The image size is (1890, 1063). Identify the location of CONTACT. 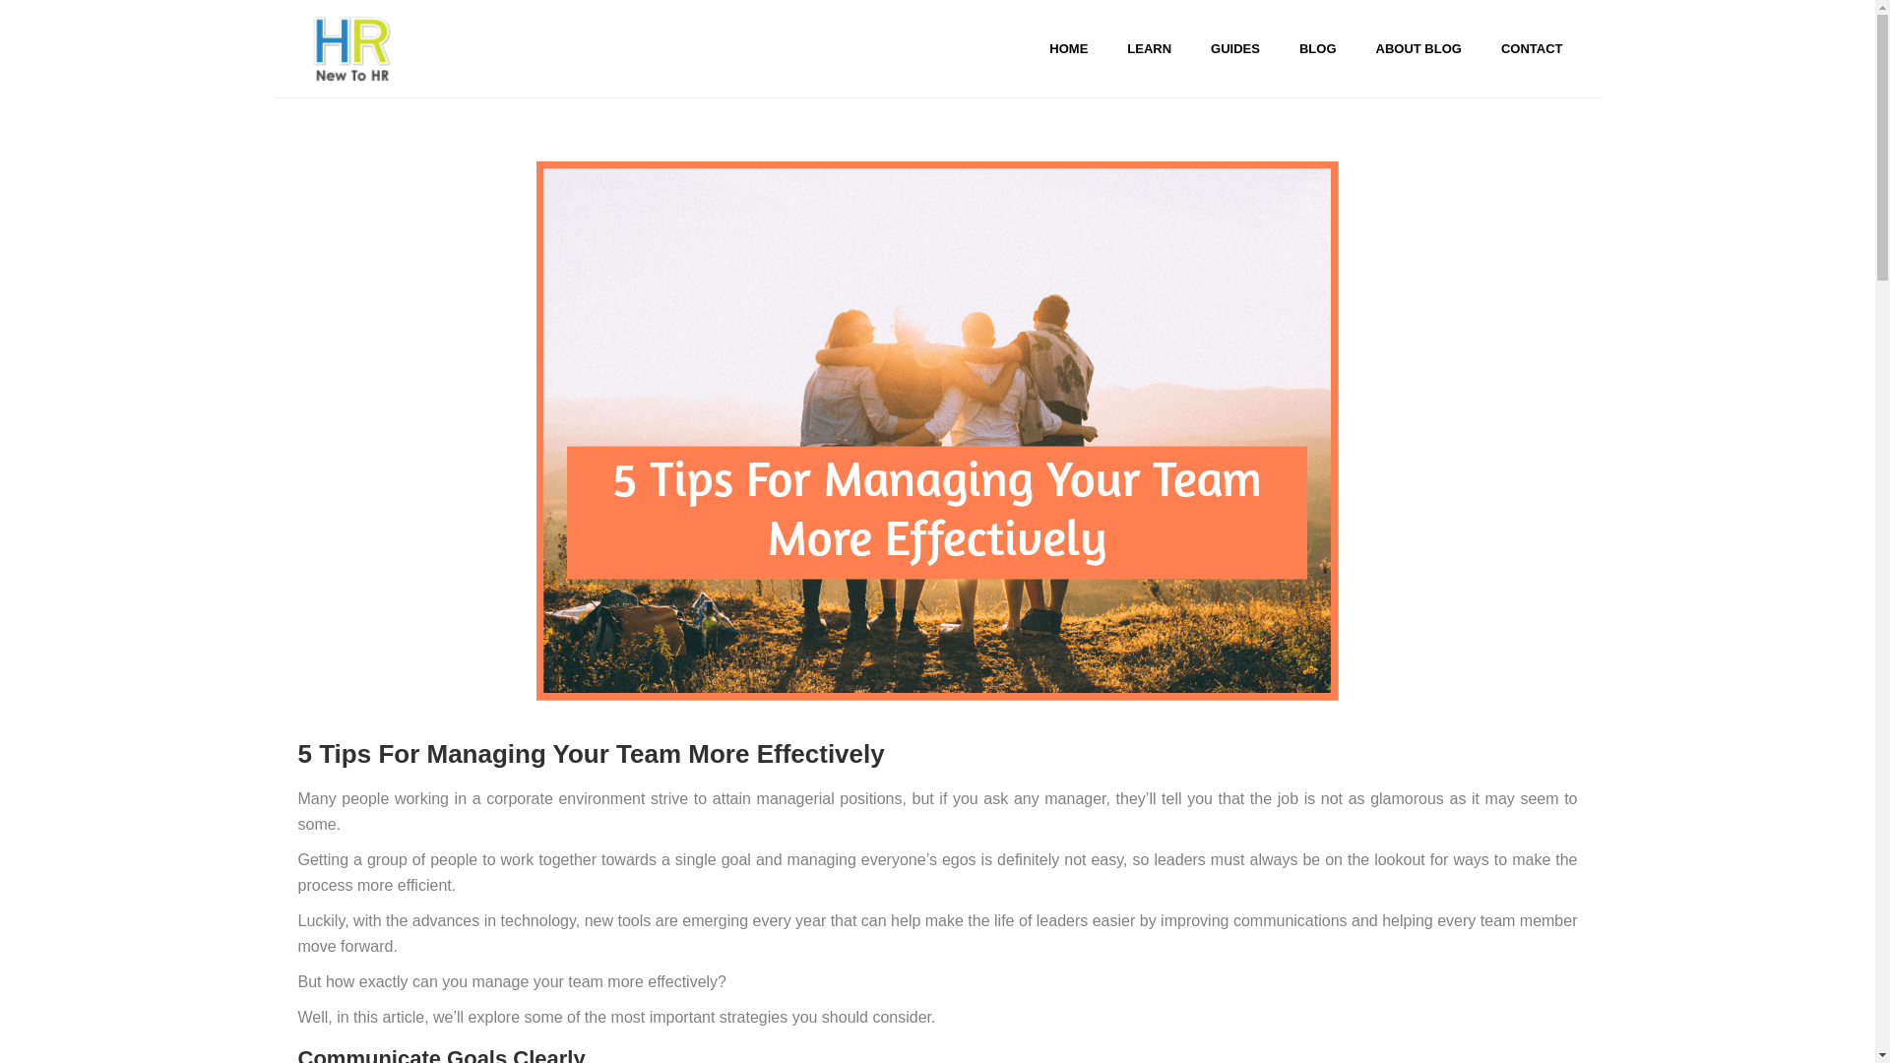
(1532, 49).